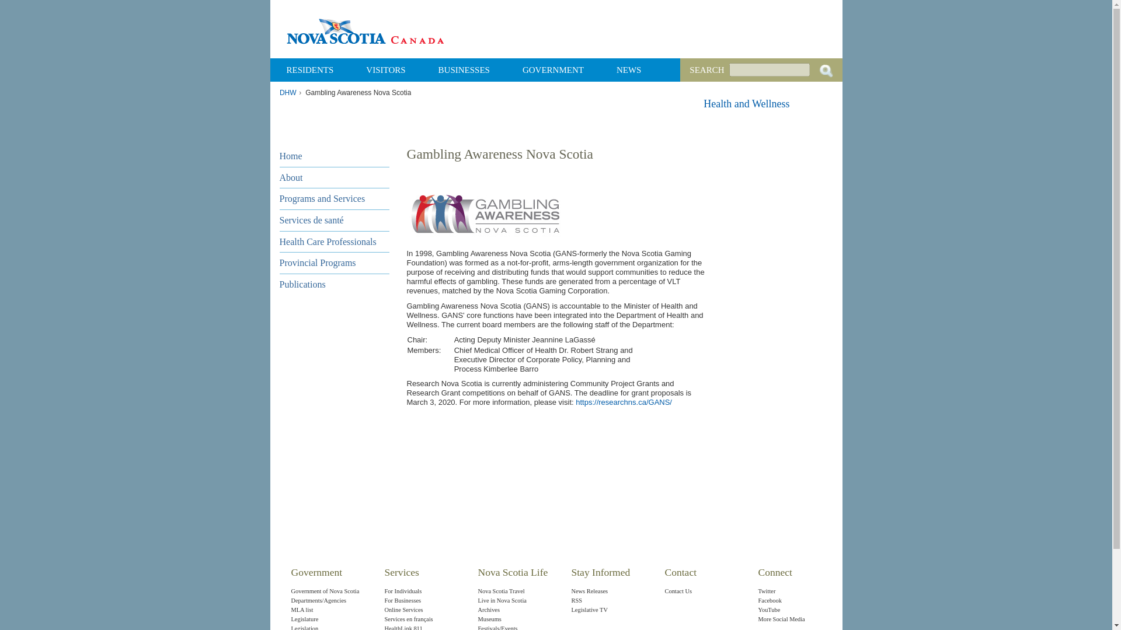 The height and width of the screenshot is (630, 1121). I want to click on Health Care Professionals, so click(334, 242).